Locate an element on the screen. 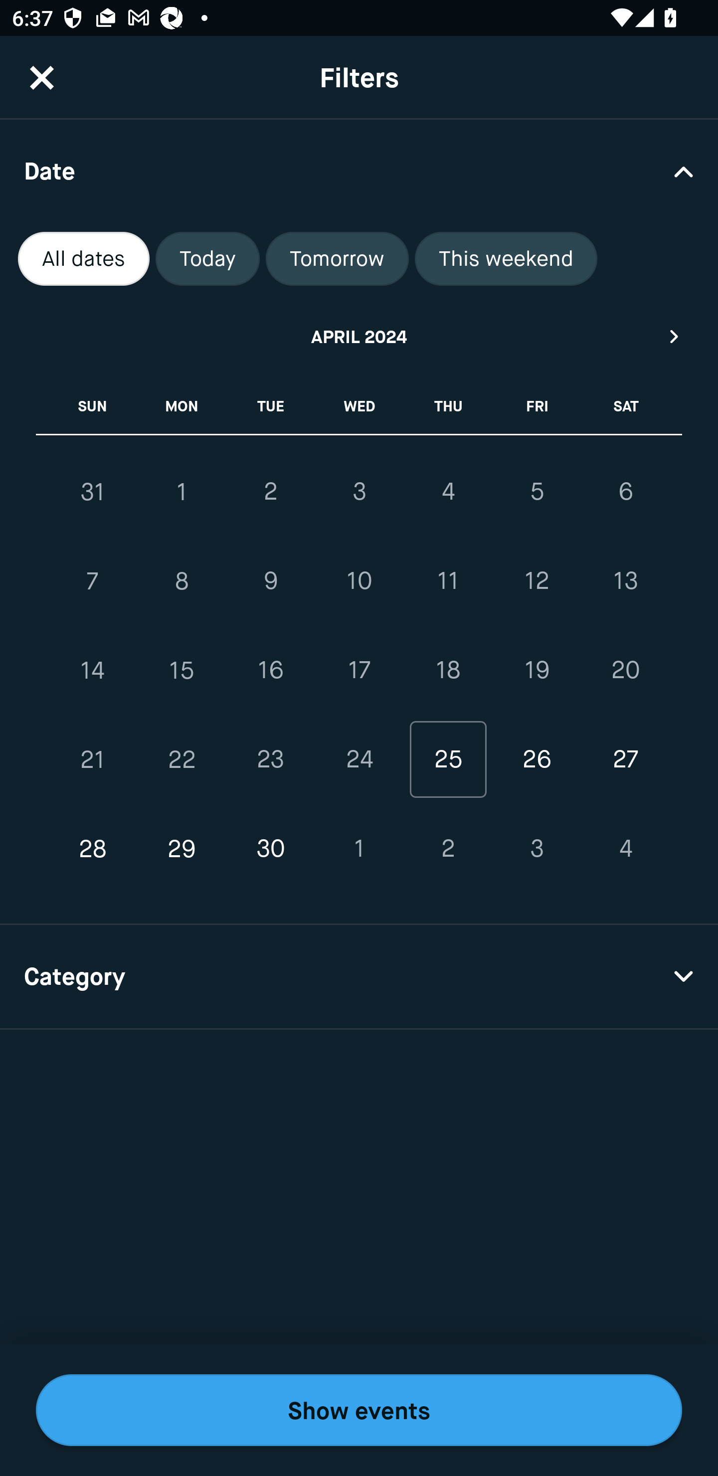 The width and height of the screenshot is (718, 1476). 23 is located at coordinates (270, 759).